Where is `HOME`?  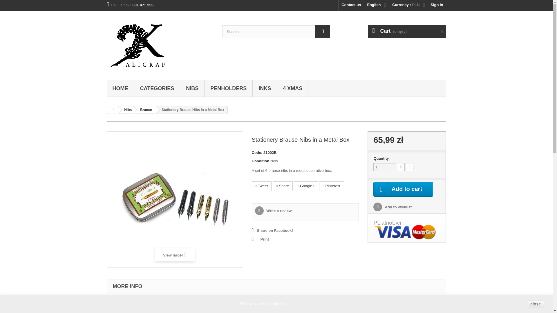
HOME is located at coordinates (120, 89).